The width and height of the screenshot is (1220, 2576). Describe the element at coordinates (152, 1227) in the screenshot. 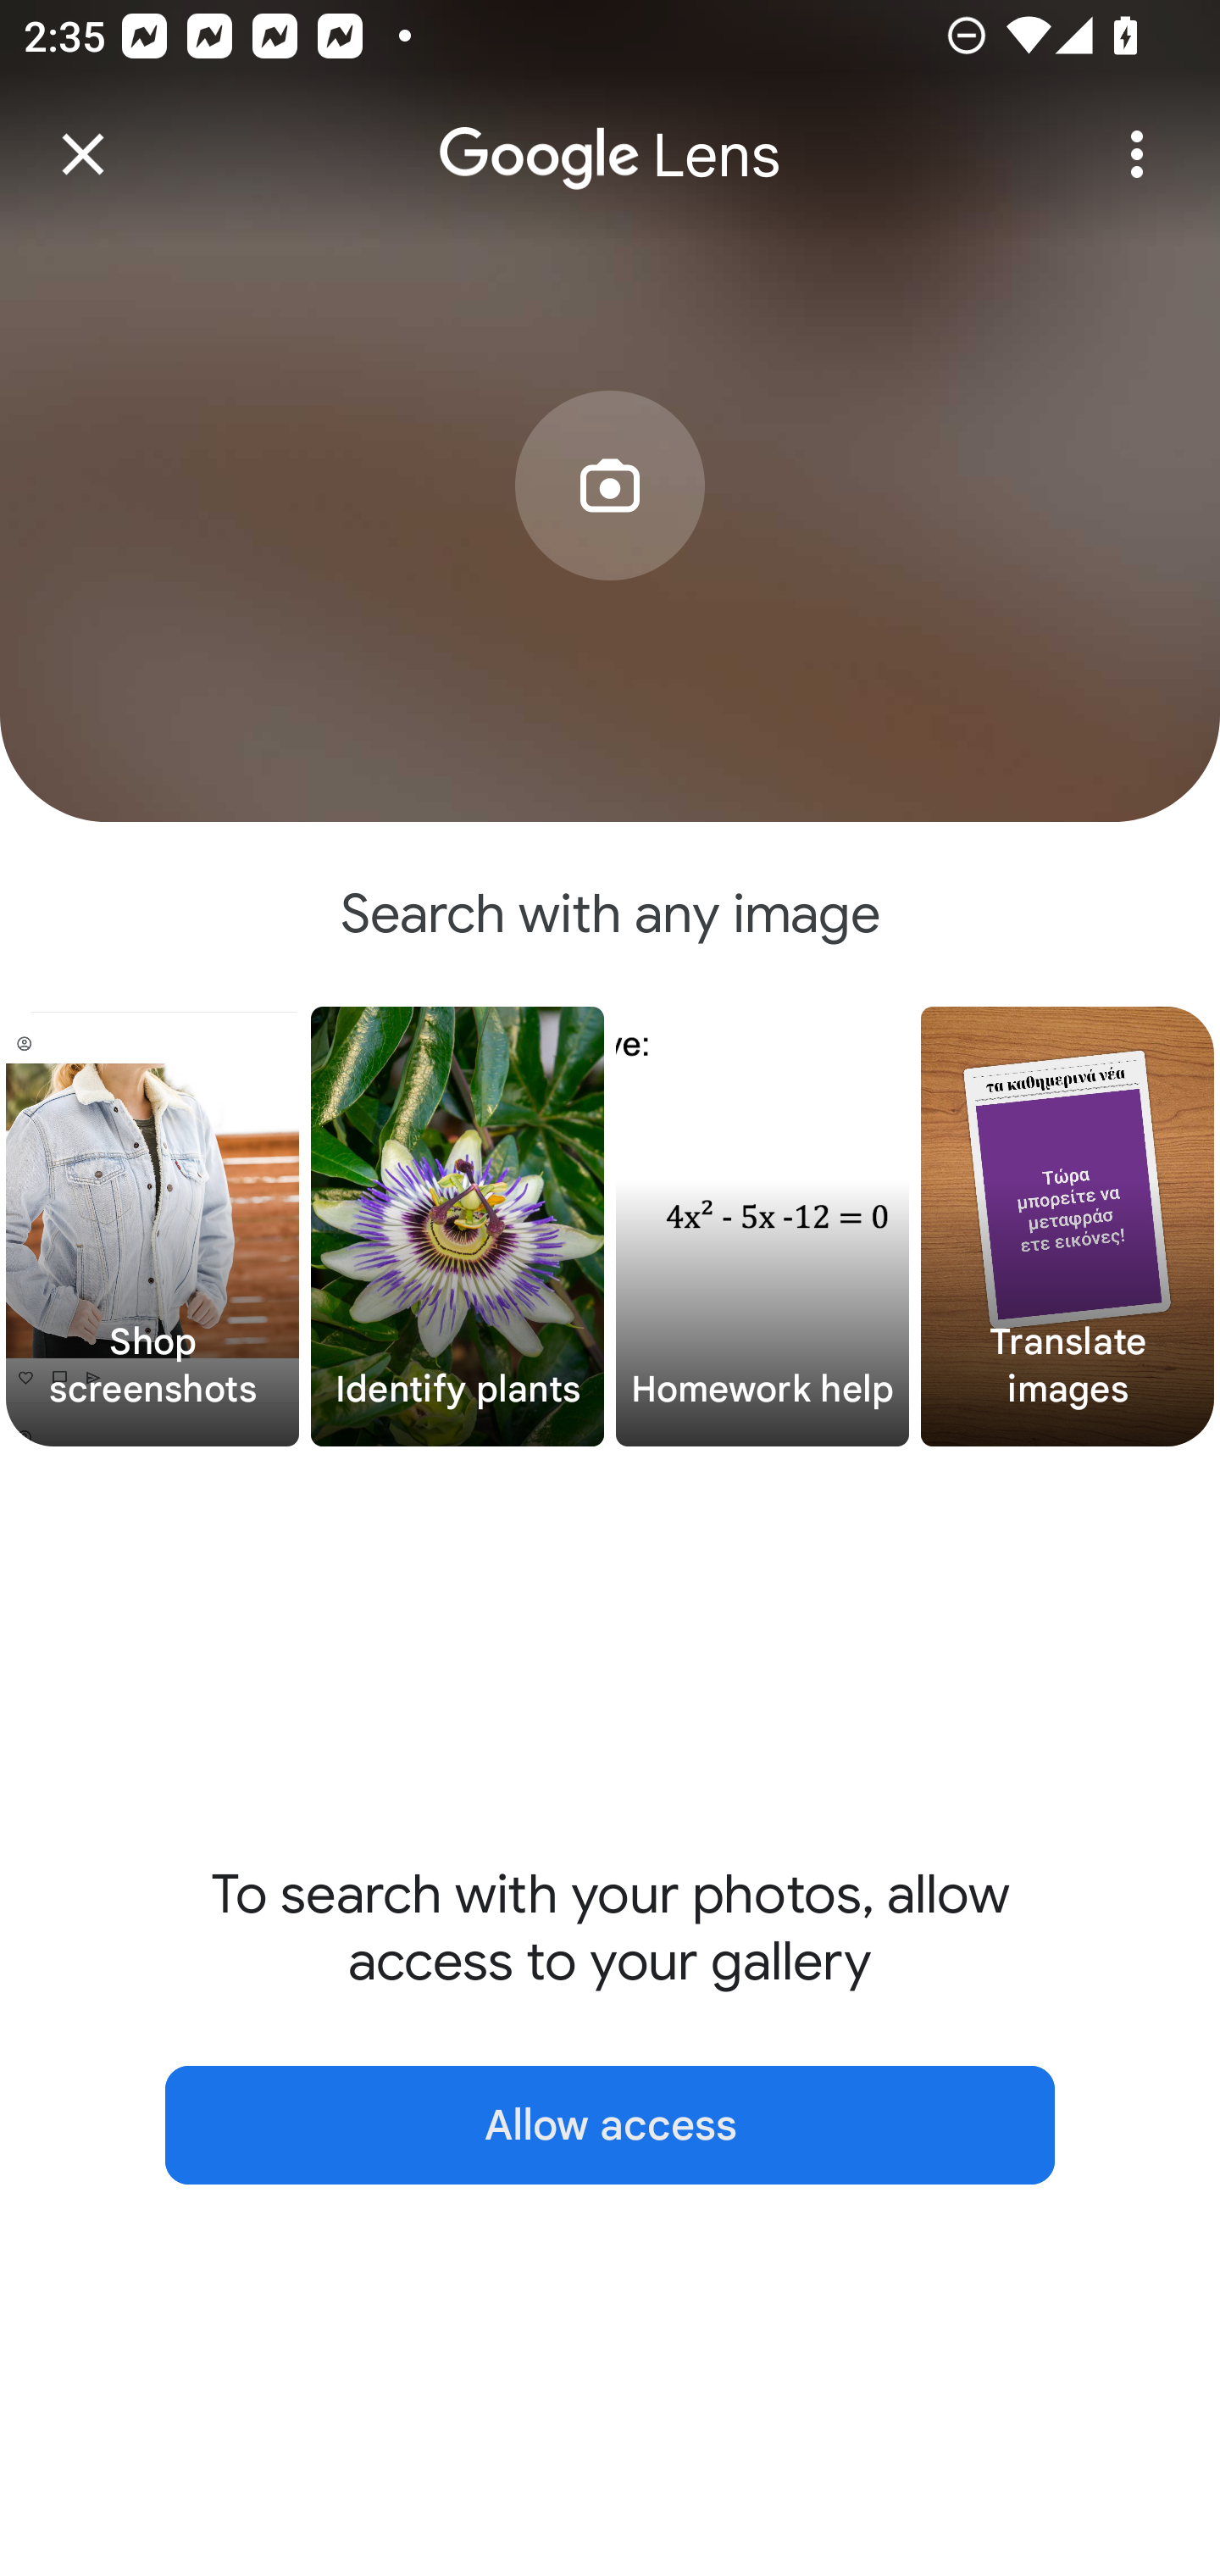

I see `Shop screenshots` at that location.